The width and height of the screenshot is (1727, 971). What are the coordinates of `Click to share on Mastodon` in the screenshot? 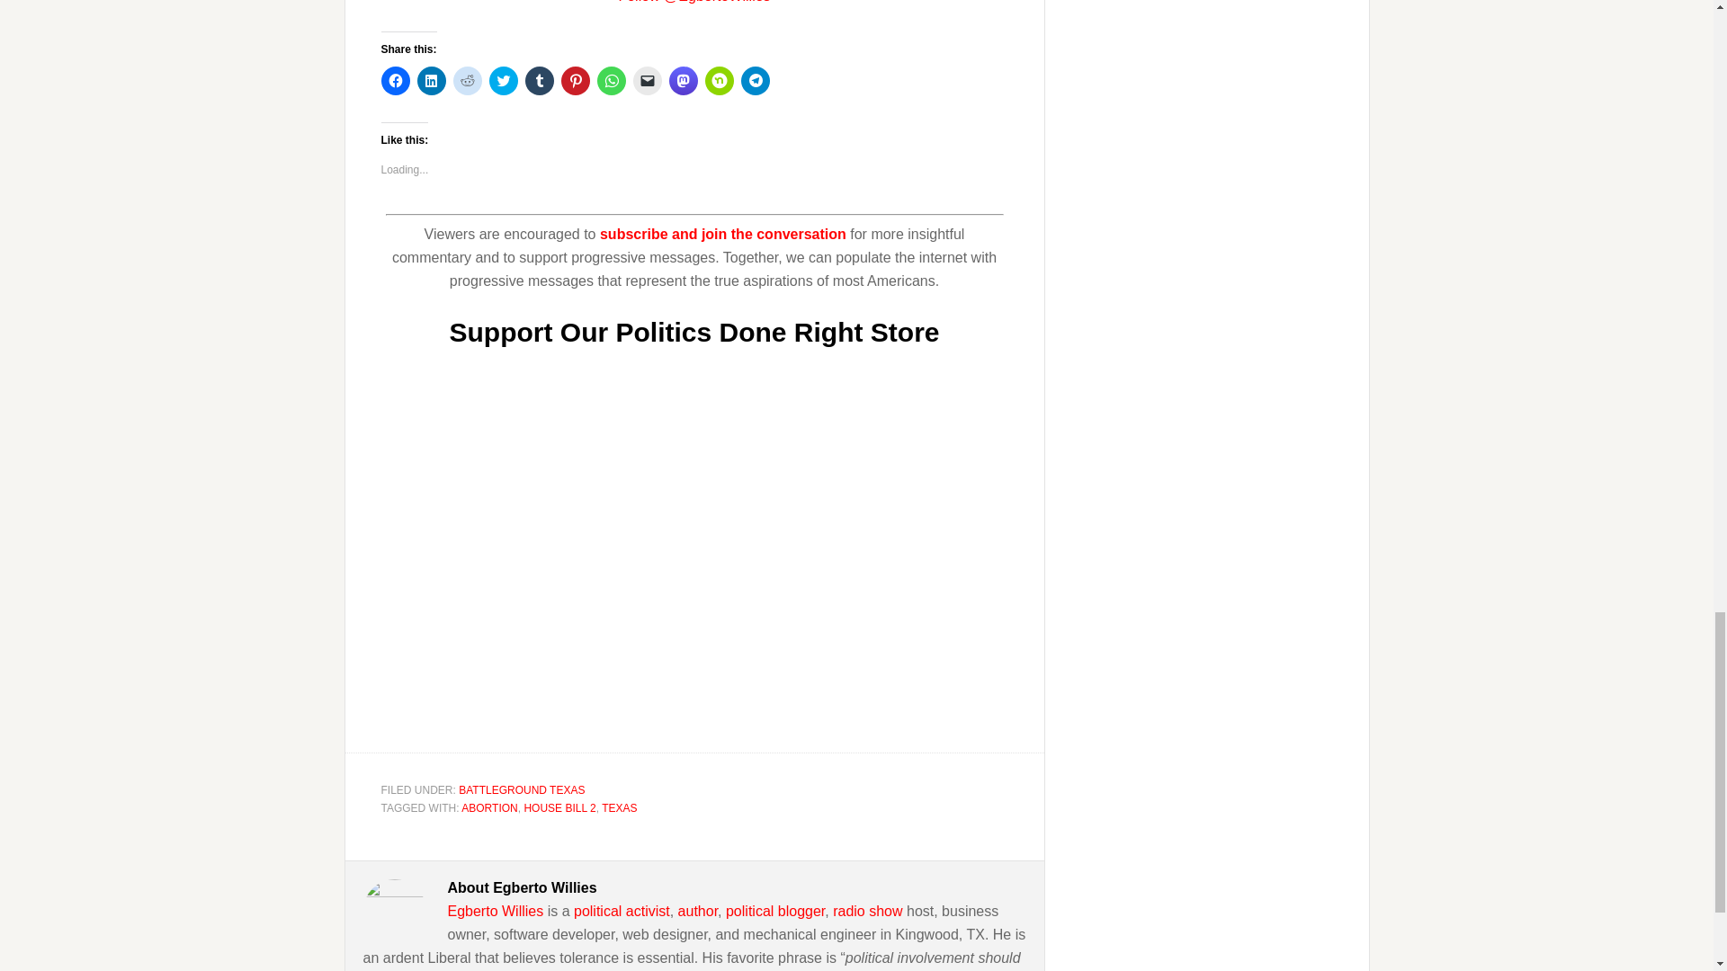 It's located at (684, 81).